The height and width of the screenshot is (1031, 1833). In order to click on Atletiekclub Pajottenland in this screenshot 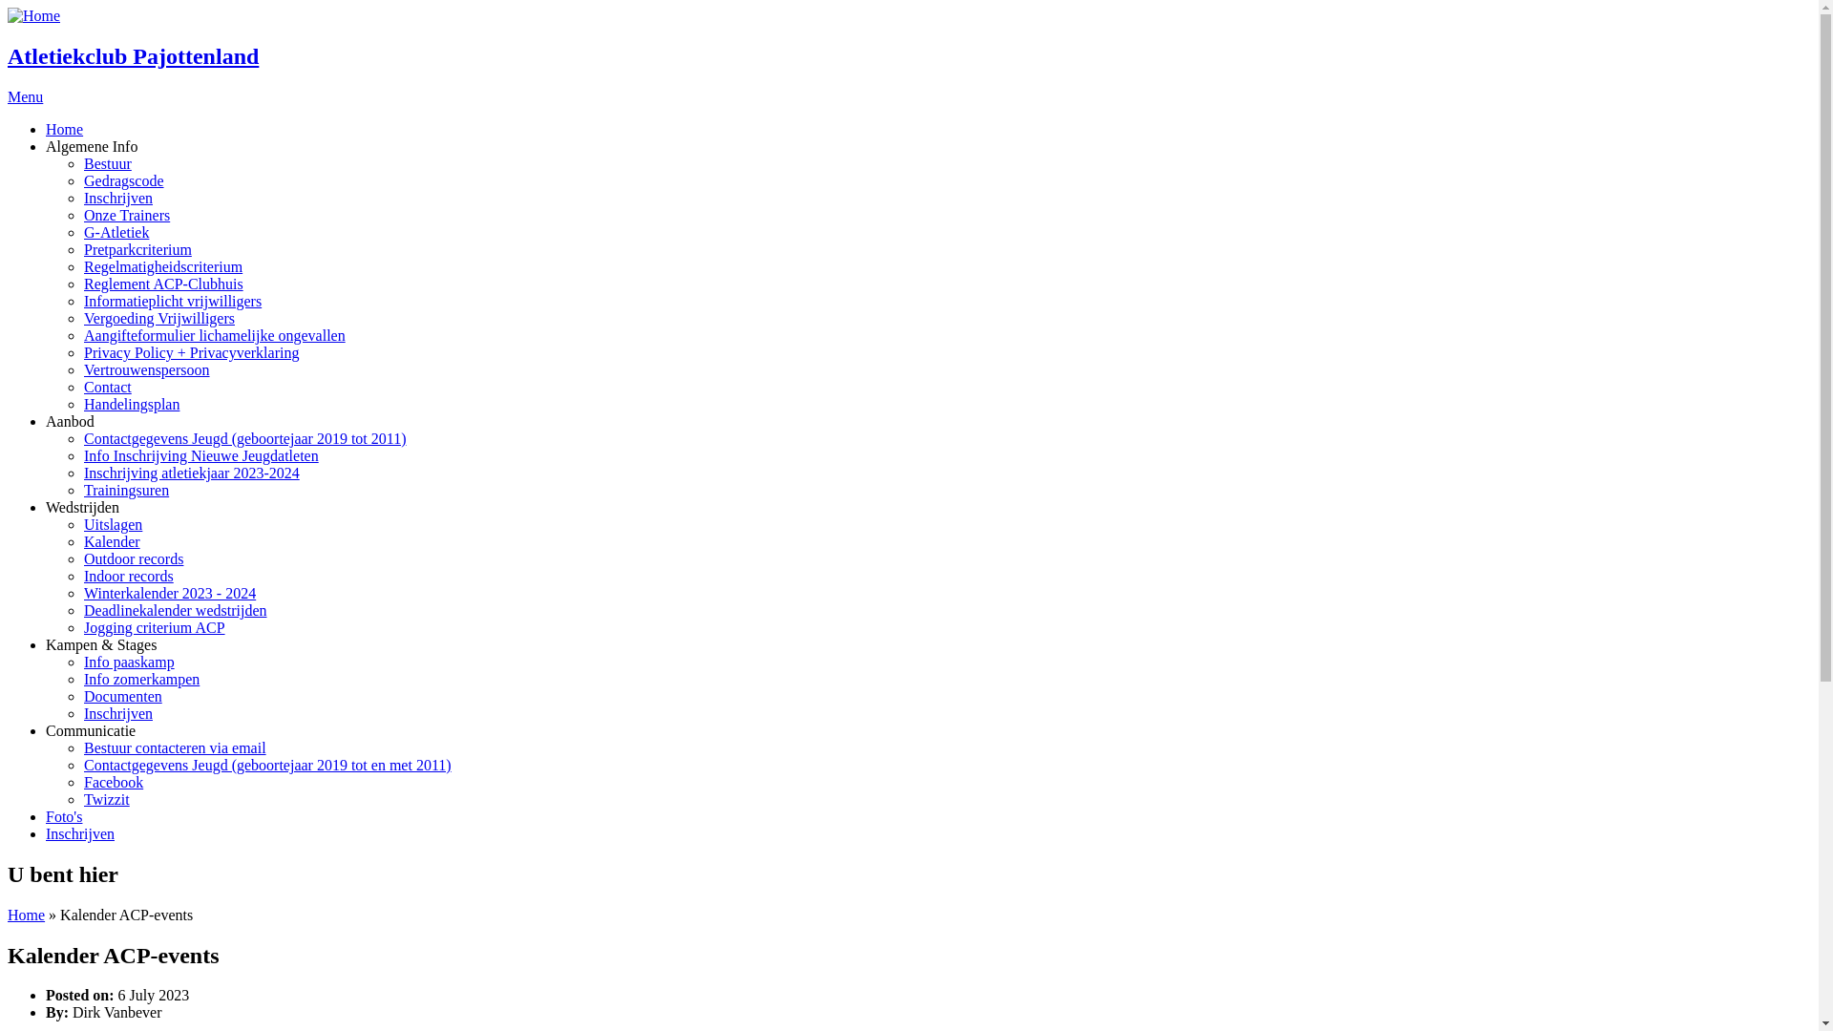, I will do `click(134, 56)`.